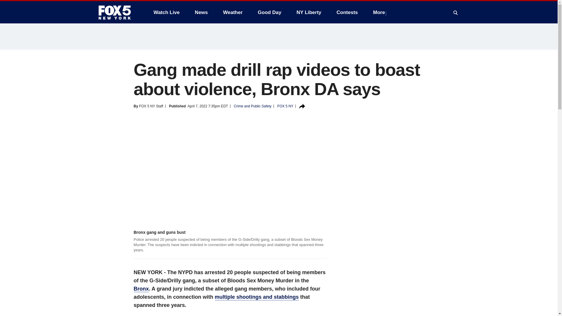 The height and width of the screenshot is (316, 562). What do you see at coordinates (233, 12) in the screenshot?
I see `Weather` at bounding box center [233, 12].